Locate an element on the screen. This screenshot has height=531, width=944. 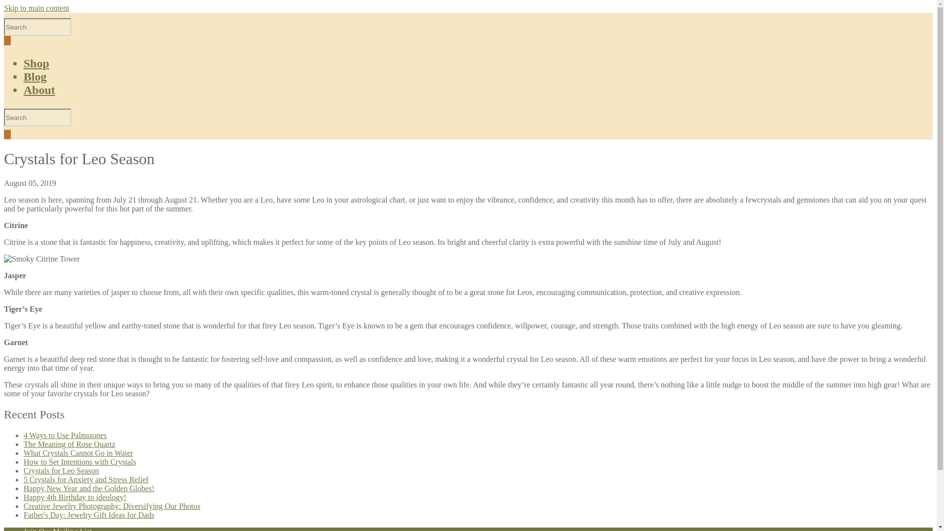
Crystals for Leo Season is located at coordinates (61, 471).